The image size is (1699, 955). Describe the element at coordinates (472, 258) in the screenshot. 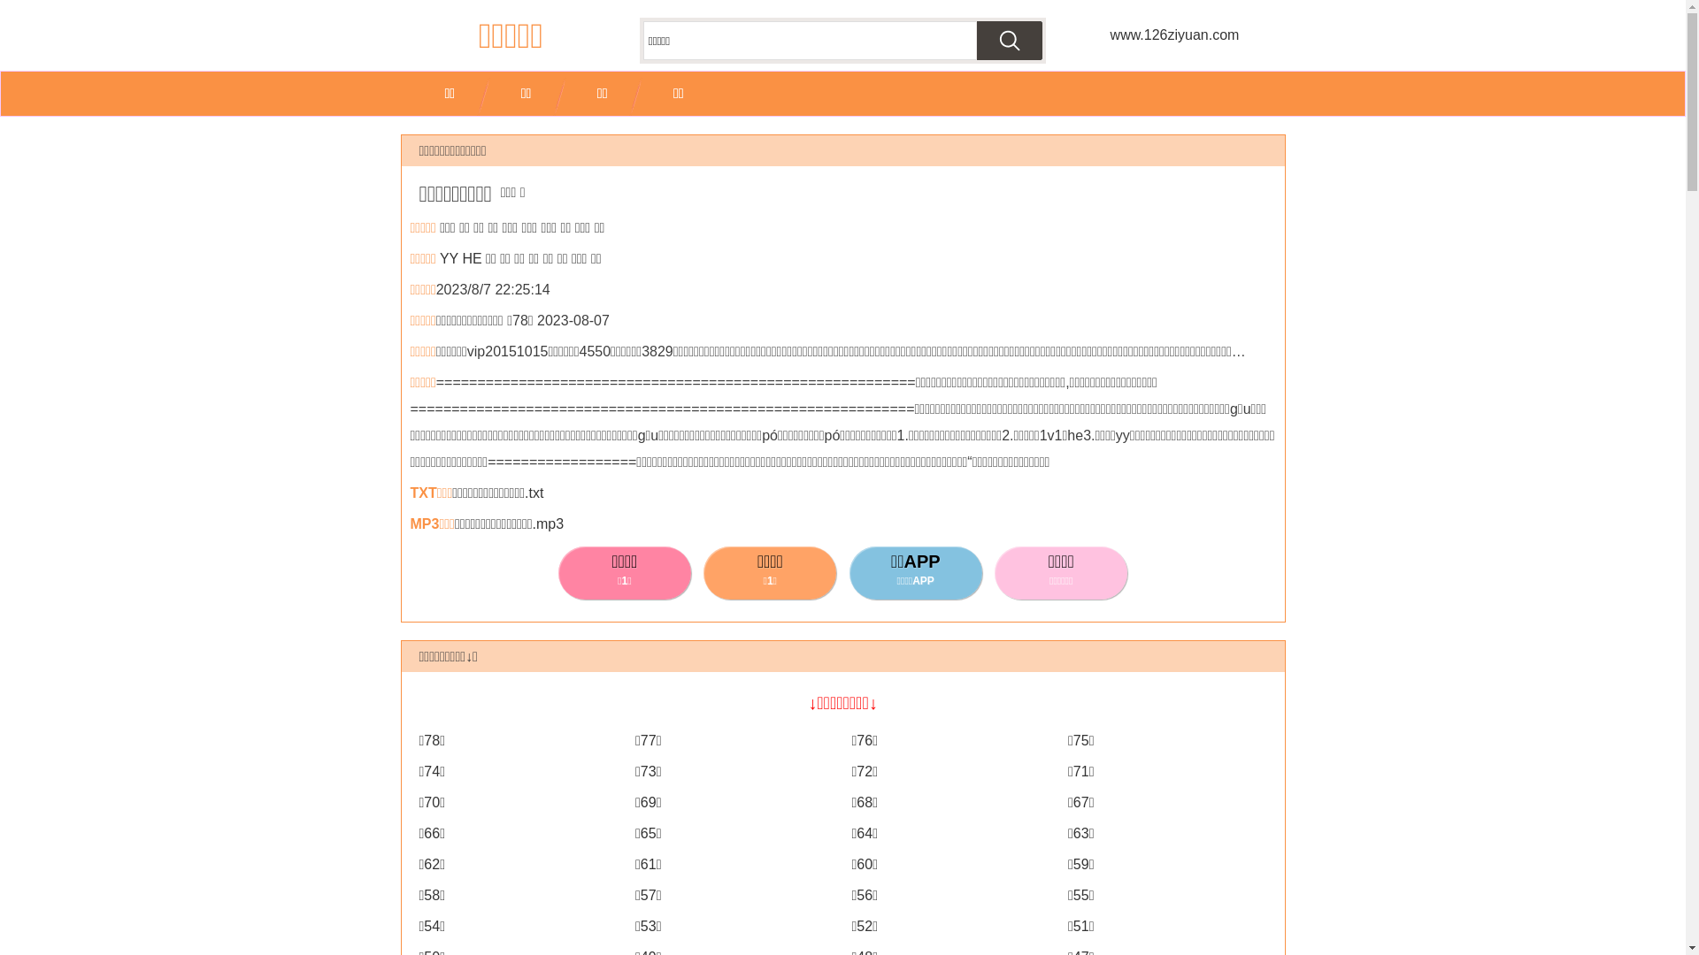

I see `HE` at that location.